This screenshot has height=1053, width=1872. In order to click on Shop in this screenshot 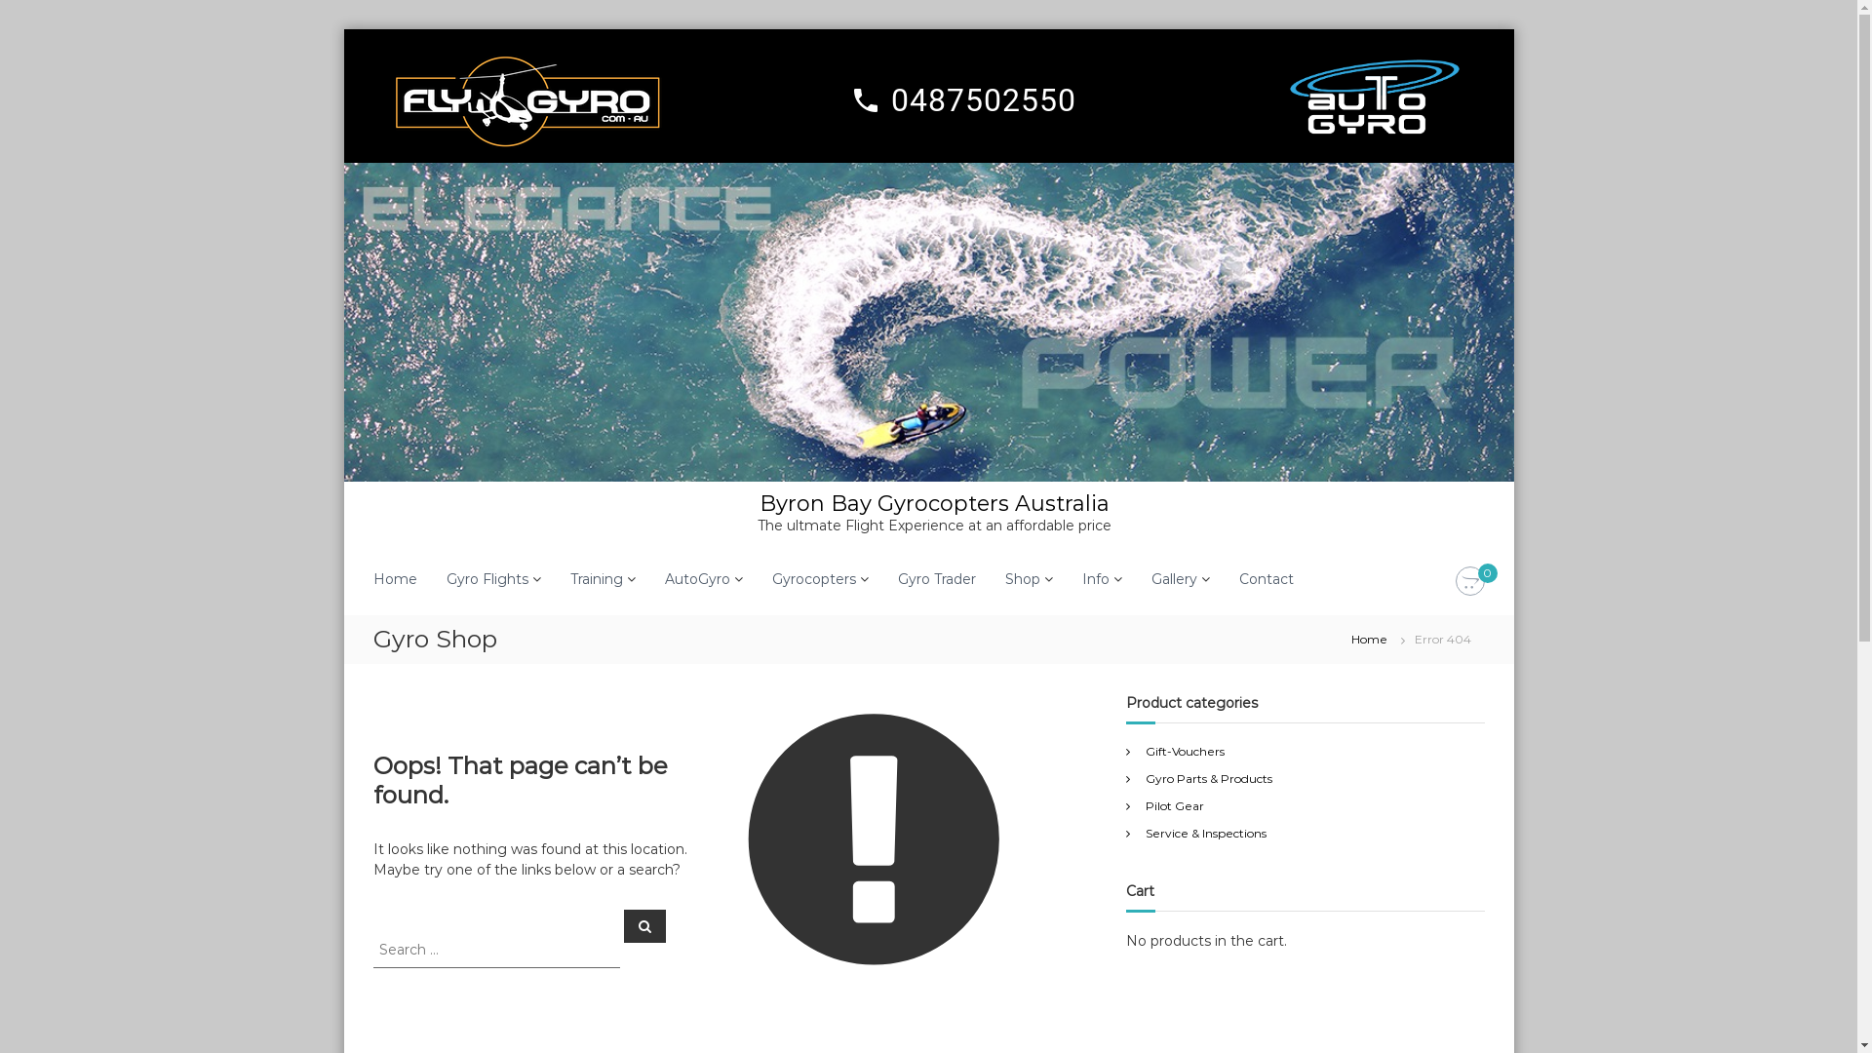, I will do `click(1022, 579)`.